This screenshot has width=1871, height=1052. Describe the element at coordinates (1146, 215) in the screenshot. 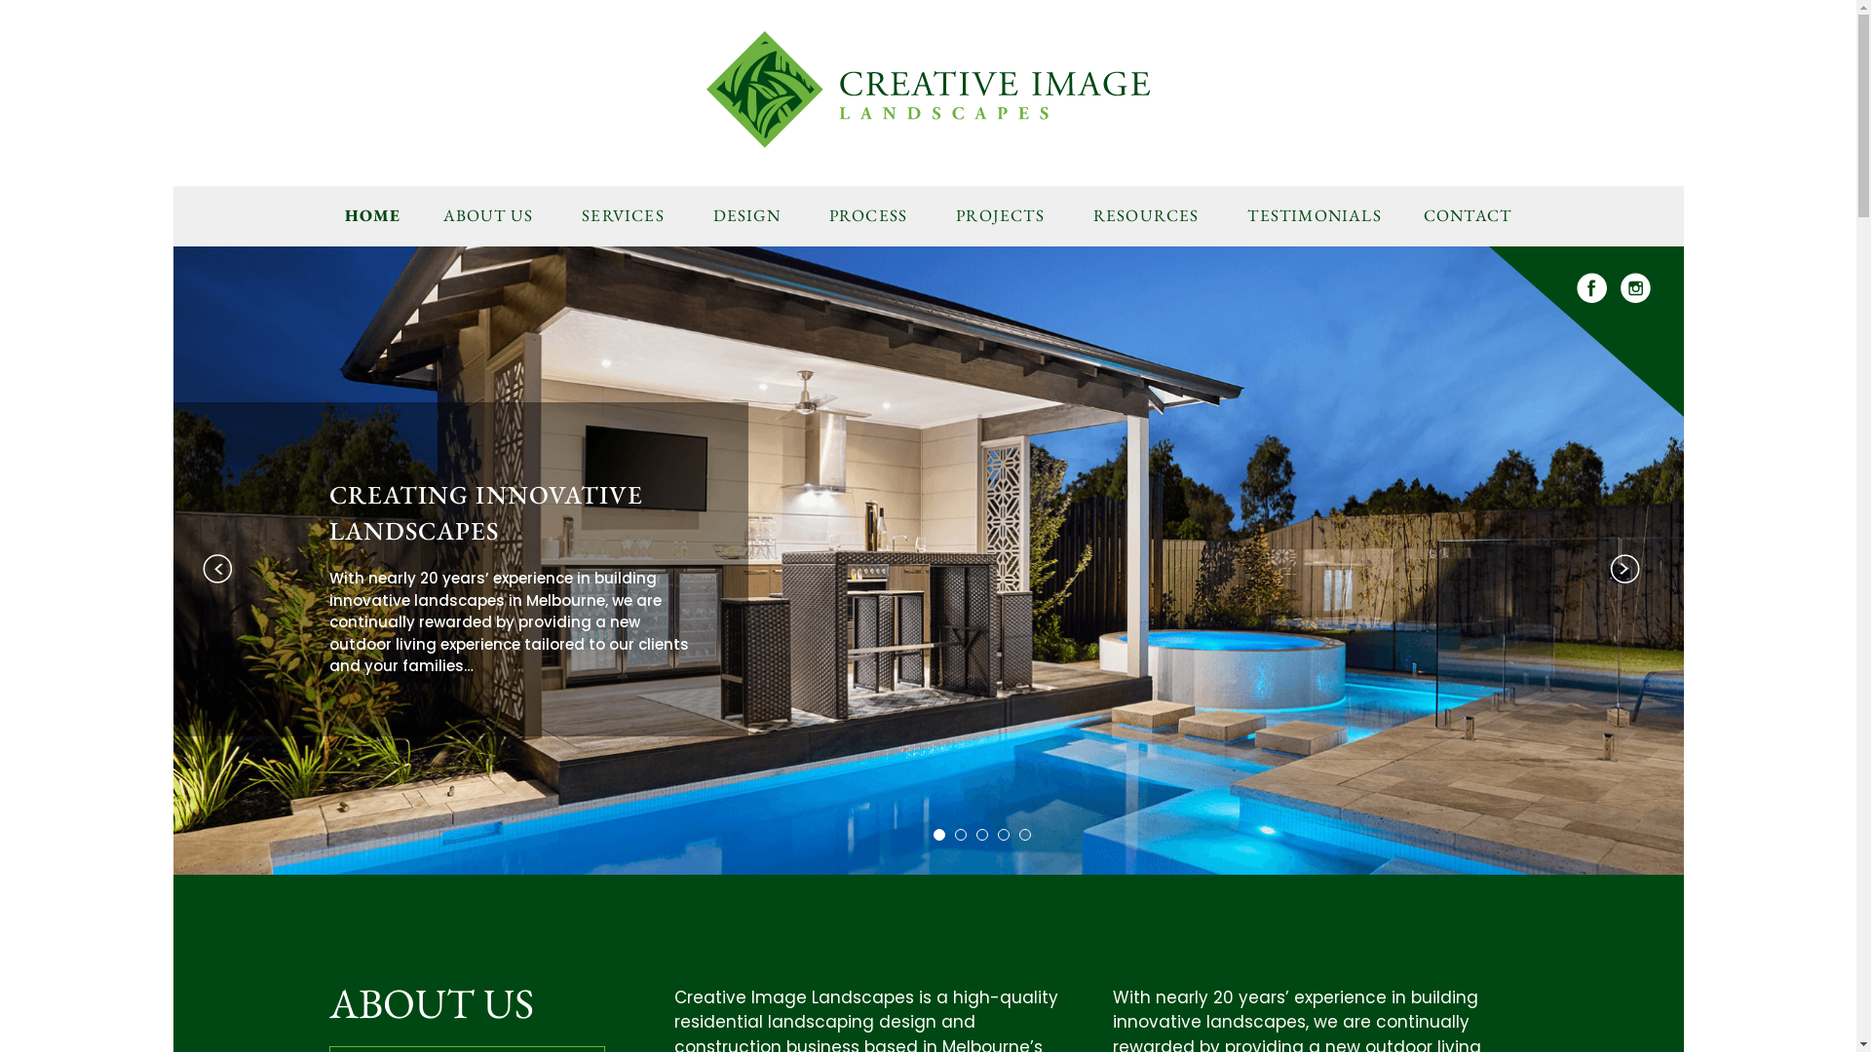

I see `RESOURCES` at that location.